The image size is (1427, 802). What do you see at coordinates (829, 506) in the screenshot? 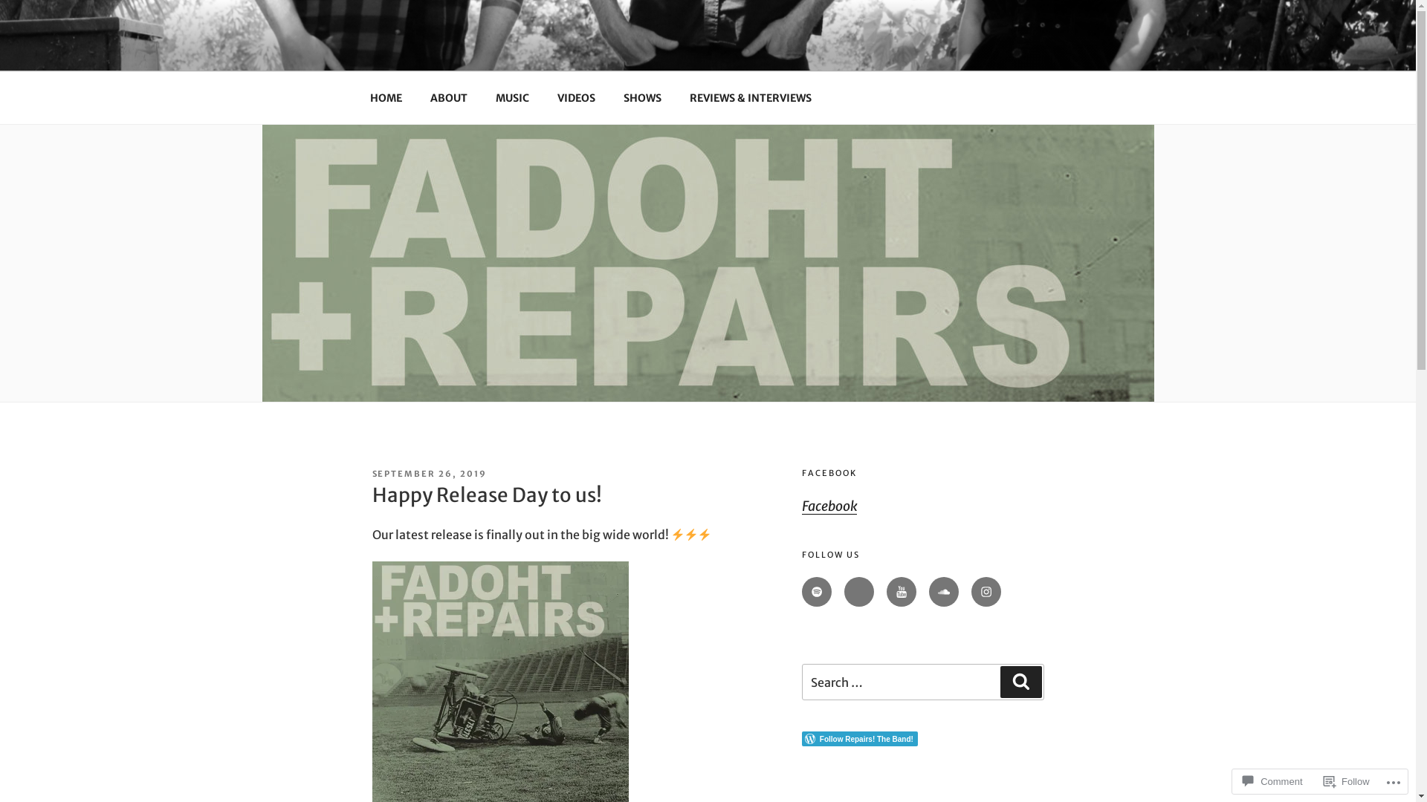
I see `Facebook` at bounding box center [829, 506].